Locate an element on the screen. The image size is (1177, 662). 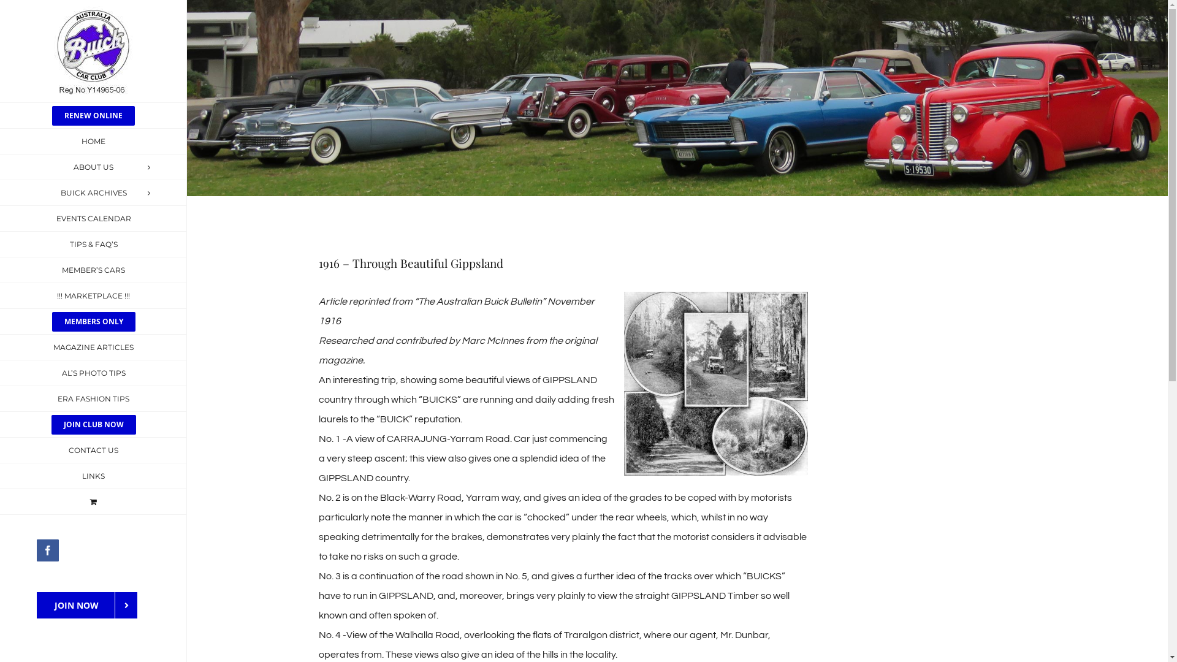
LINKS is located at coordinates (93, 476).